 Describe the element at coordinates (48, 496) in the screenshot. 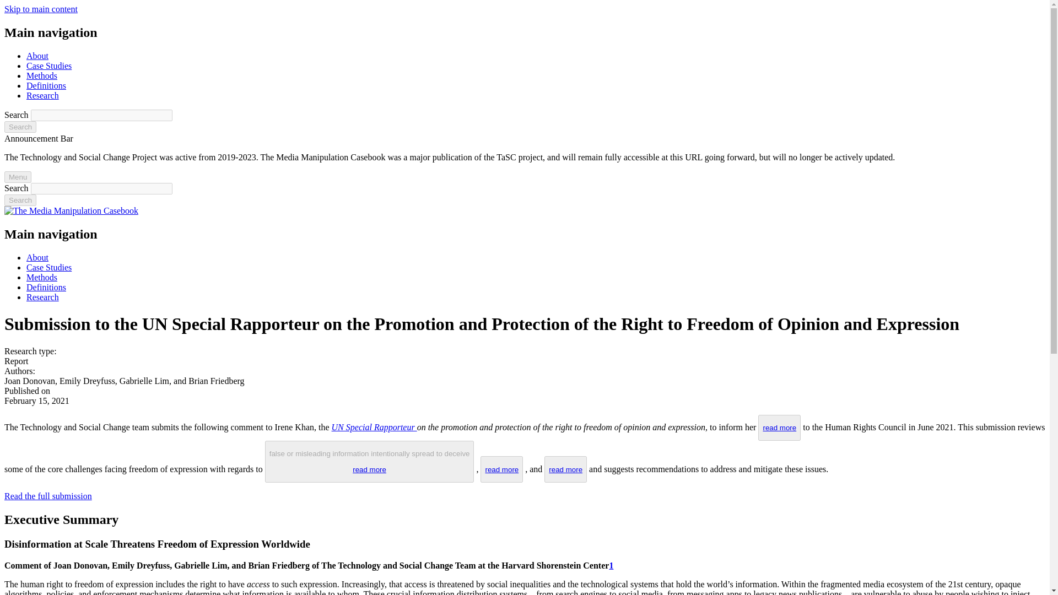

I see `Read the full submission` at that location.